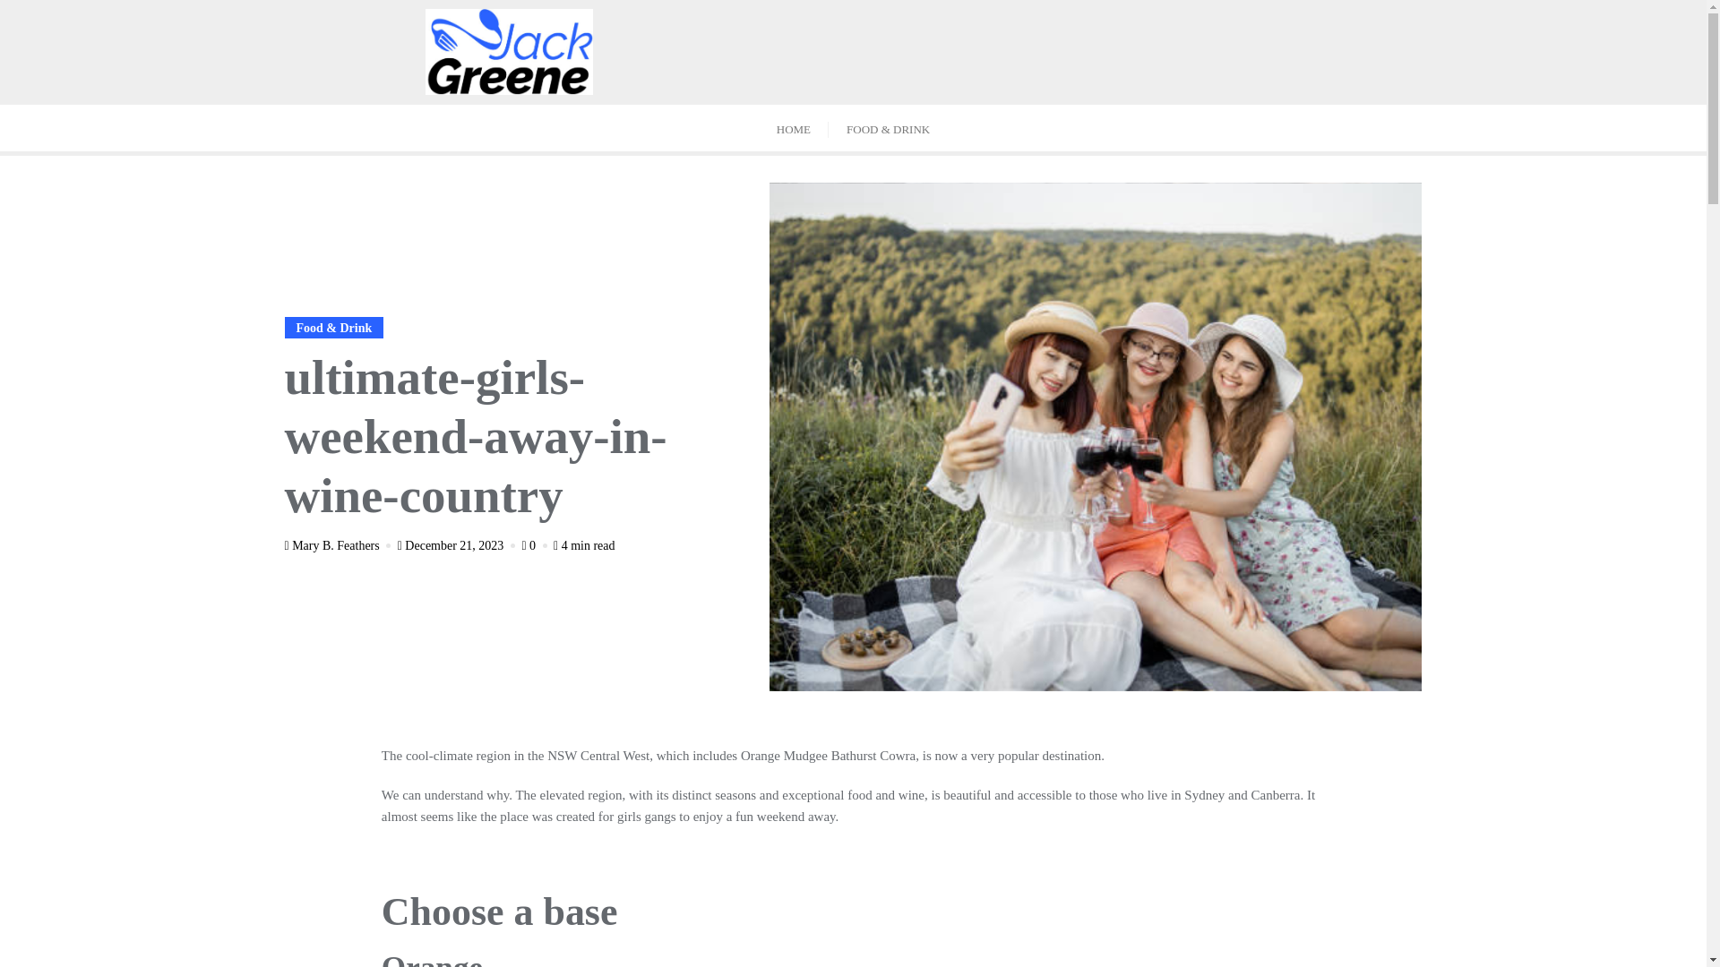 This screenshot has width=1720, height=967. Describe the element at coordinates (340, 544) in the screenshot. I see `Mary B. Feathers` at that location.